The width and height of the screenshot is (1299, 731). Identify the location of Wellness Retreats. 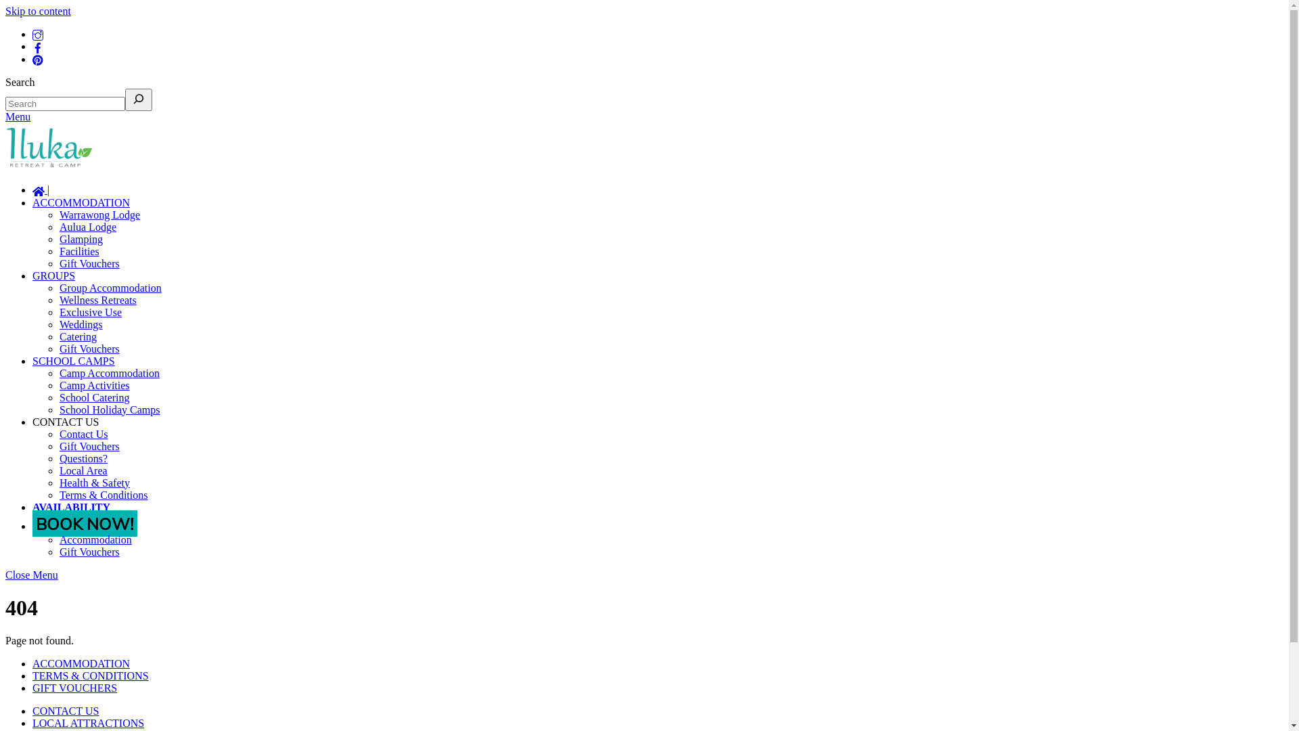
(98, 299).